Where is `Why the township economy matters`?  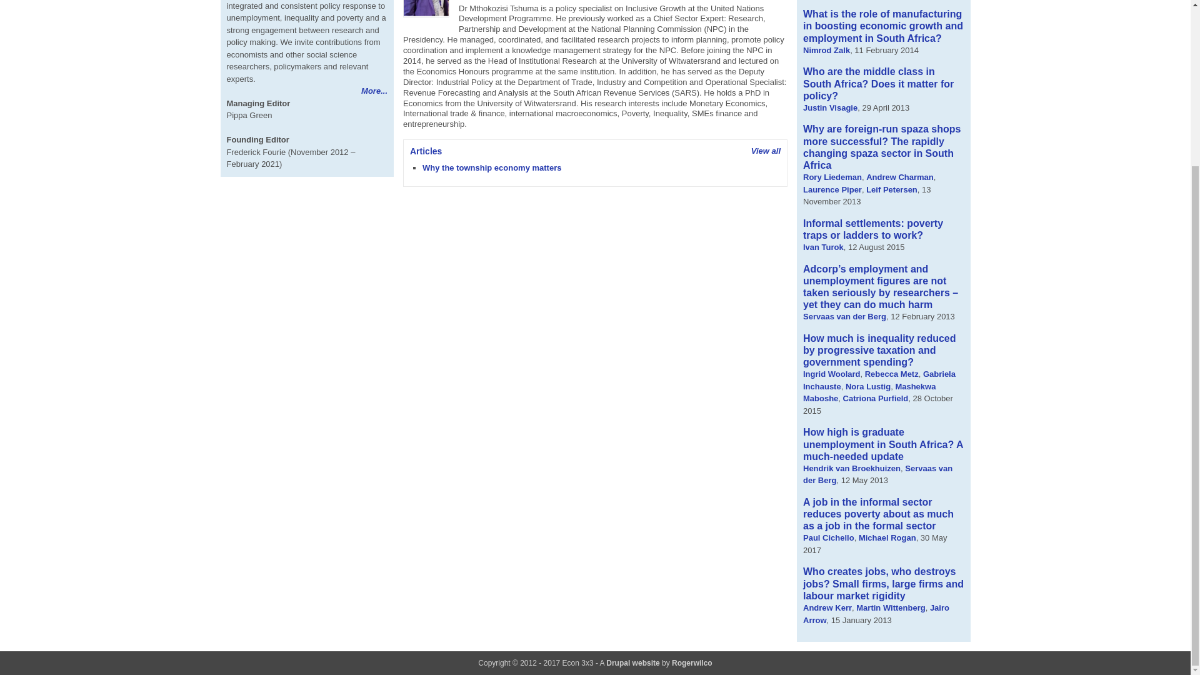
Why the township economy matters is located at coordinates (491, 167).